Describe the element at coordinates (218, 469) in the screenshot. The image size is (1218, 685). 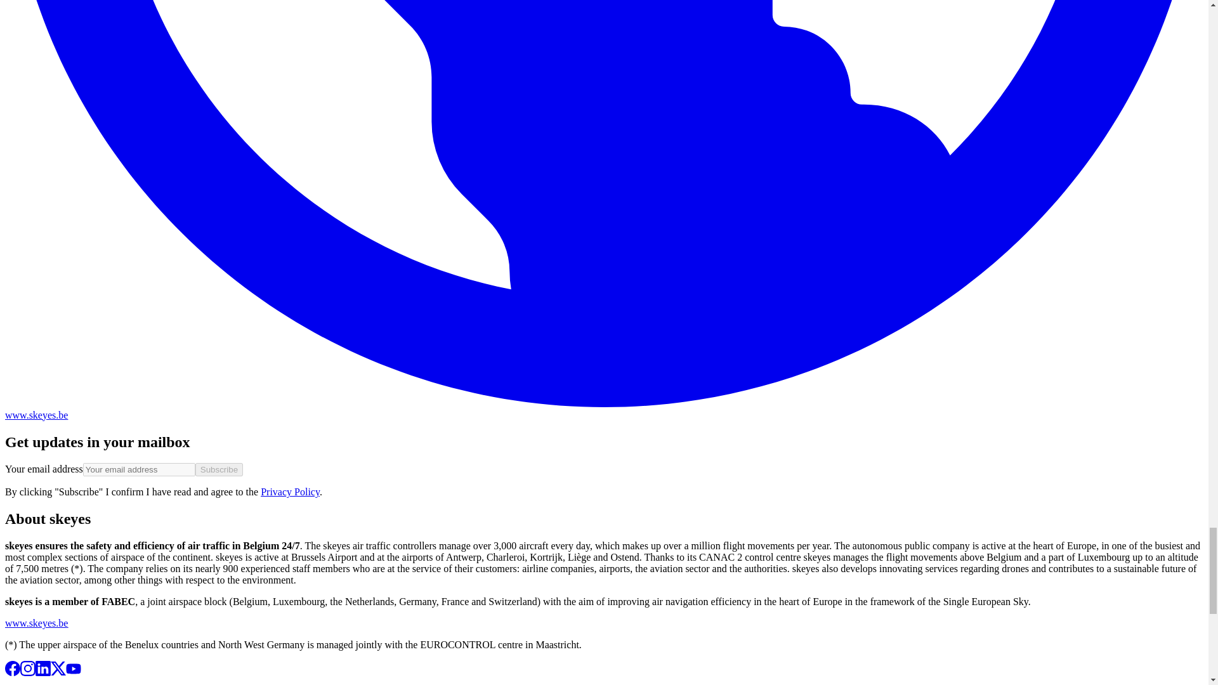
I see `Subscribe` at that location.